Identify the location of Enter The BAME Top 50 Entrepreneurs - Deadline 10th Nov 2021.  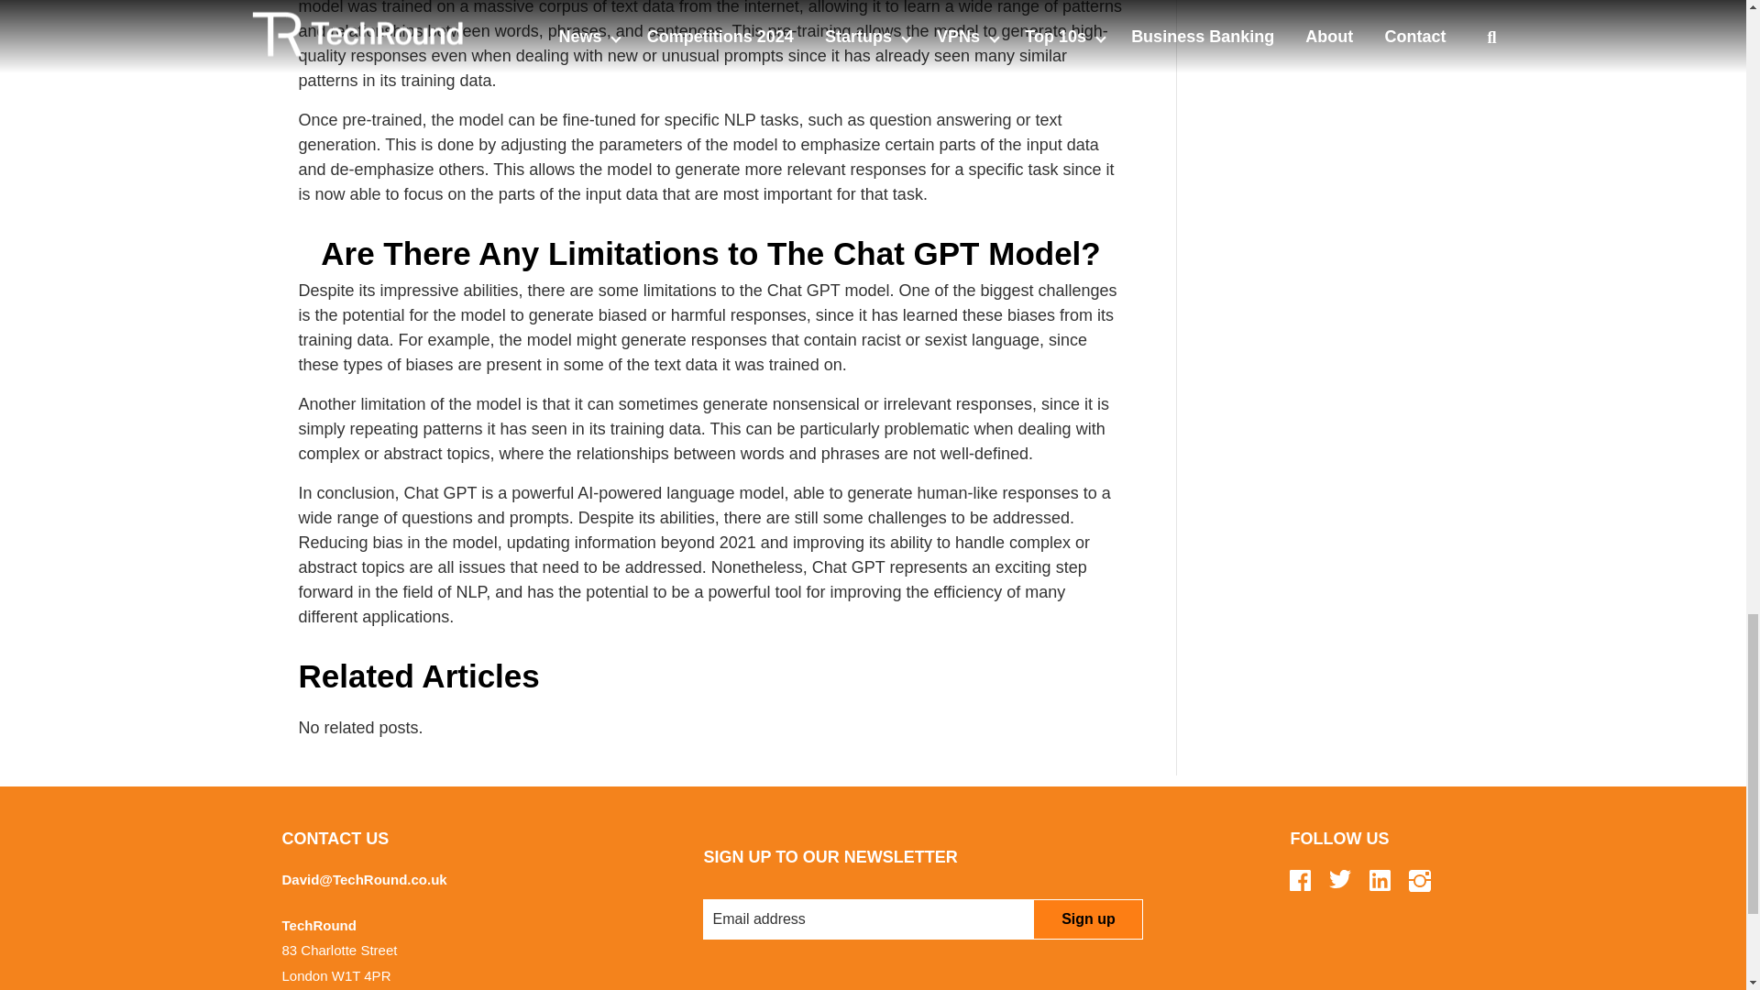
(1338, 21).